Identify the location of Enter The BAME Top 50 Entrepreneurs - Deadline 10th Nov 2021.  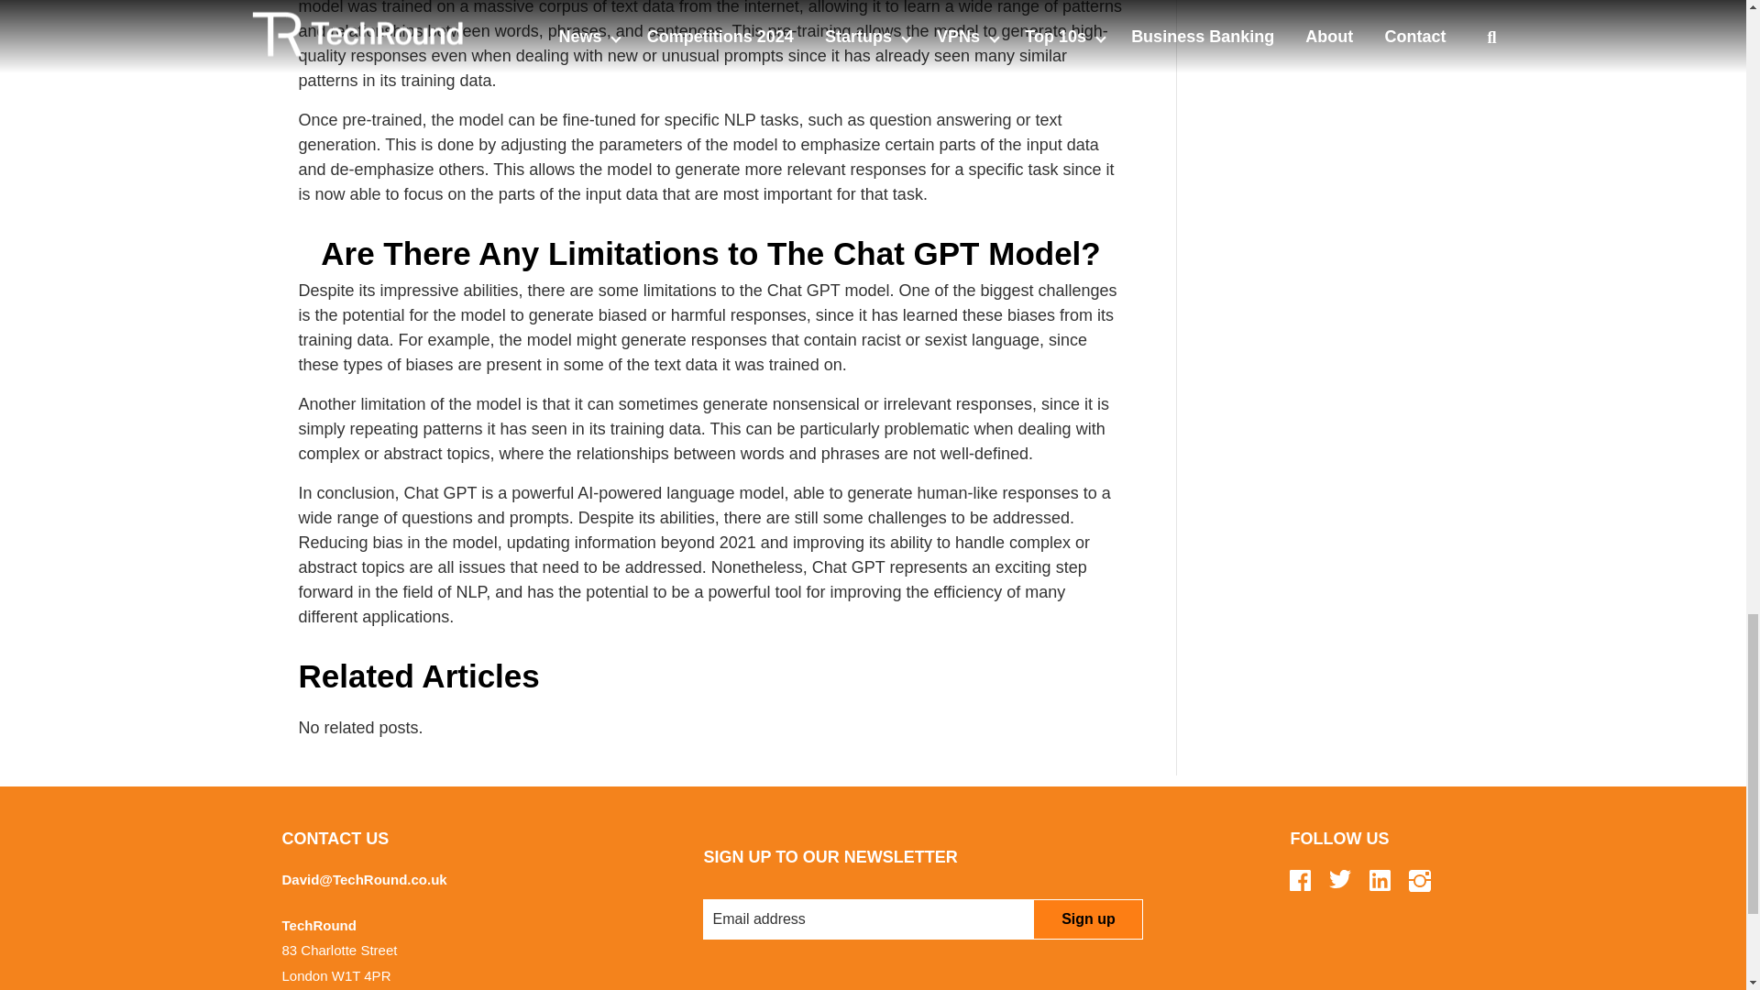
(1338, 21).